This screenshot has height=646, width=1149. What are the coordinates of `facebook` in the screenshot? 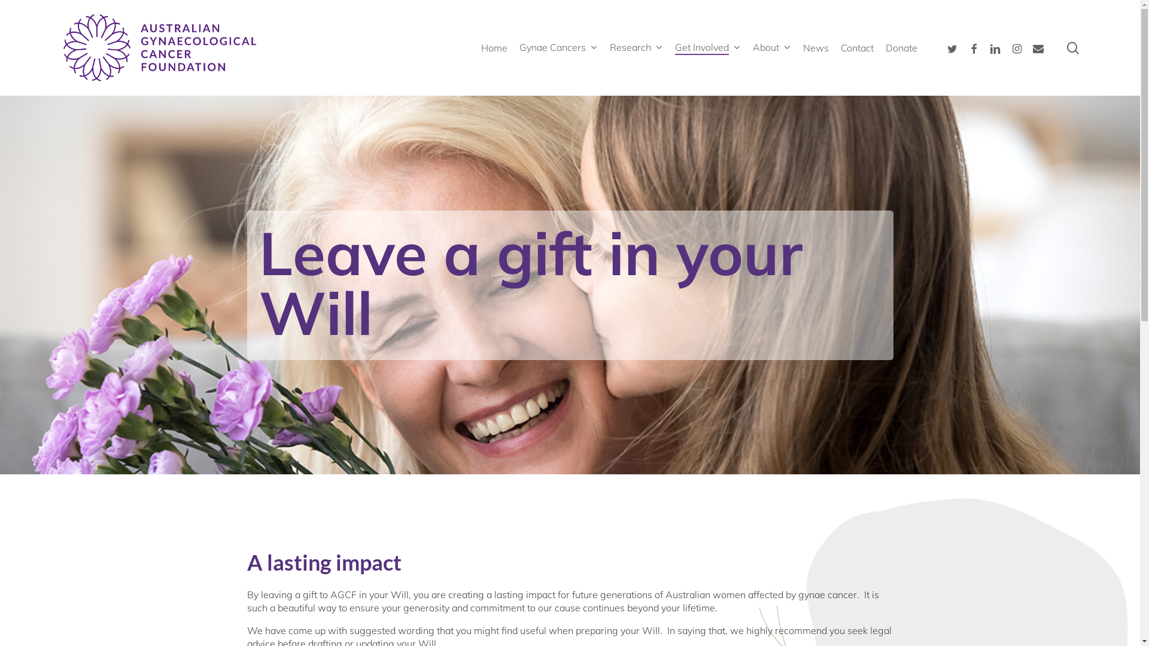 It's located at (974, 48).